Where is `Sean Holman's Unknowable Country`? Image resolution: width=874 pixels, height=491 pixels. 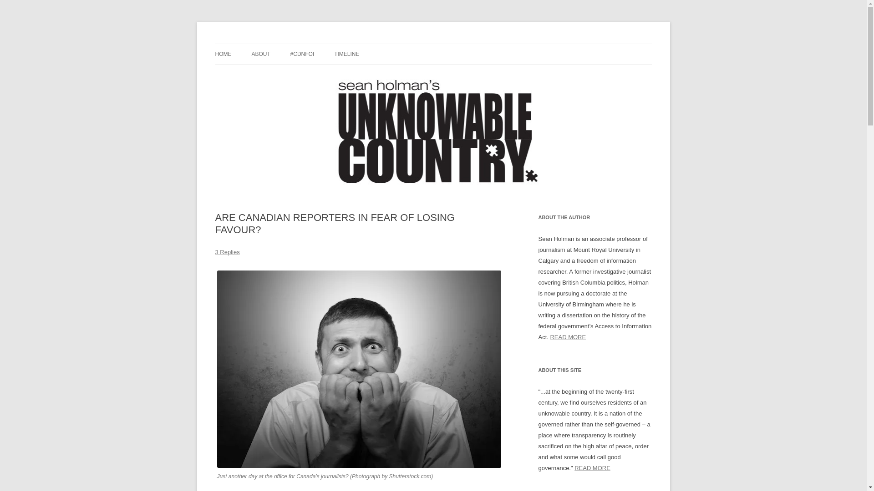
Sean Holman's Unknowable Country is located at coordinates (318, 44).